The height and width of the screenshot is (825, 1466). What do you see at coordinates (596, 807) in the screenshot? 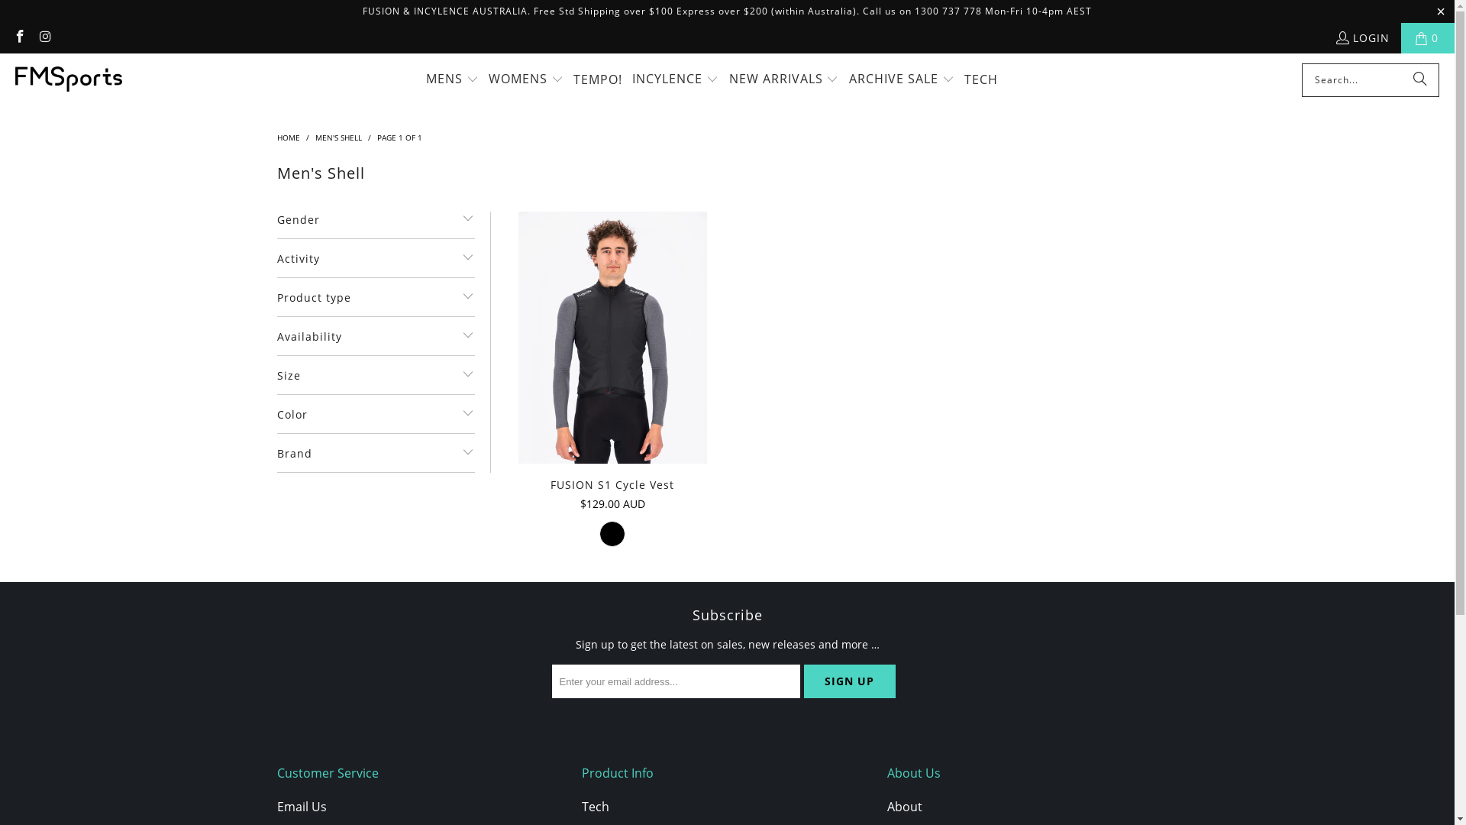
I see `Tech` at bounding box center [596, 807].